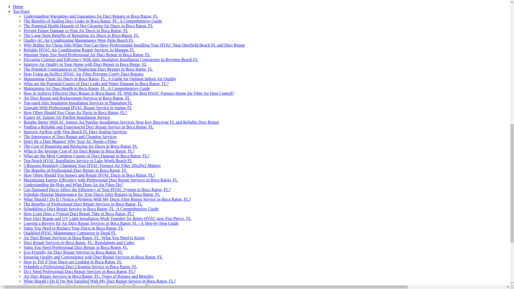  What do you see at coordinates (79, 40) in the screenshot?
I see `Quality AC Air Conditioning Maintenance West Palm Beach FL` at bounding box center [79, 40].